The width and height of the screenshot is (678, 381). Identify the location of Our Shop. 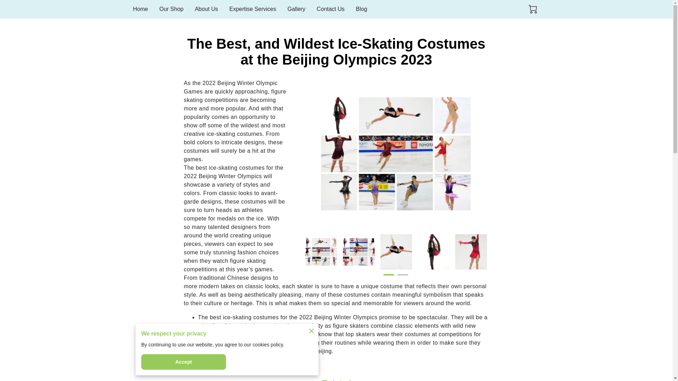
(171, 9).